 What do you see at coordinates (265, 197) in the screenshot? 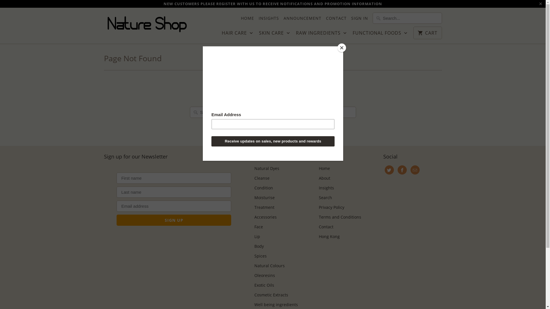
I see `Moisturise` at bounding box center [265, 197].